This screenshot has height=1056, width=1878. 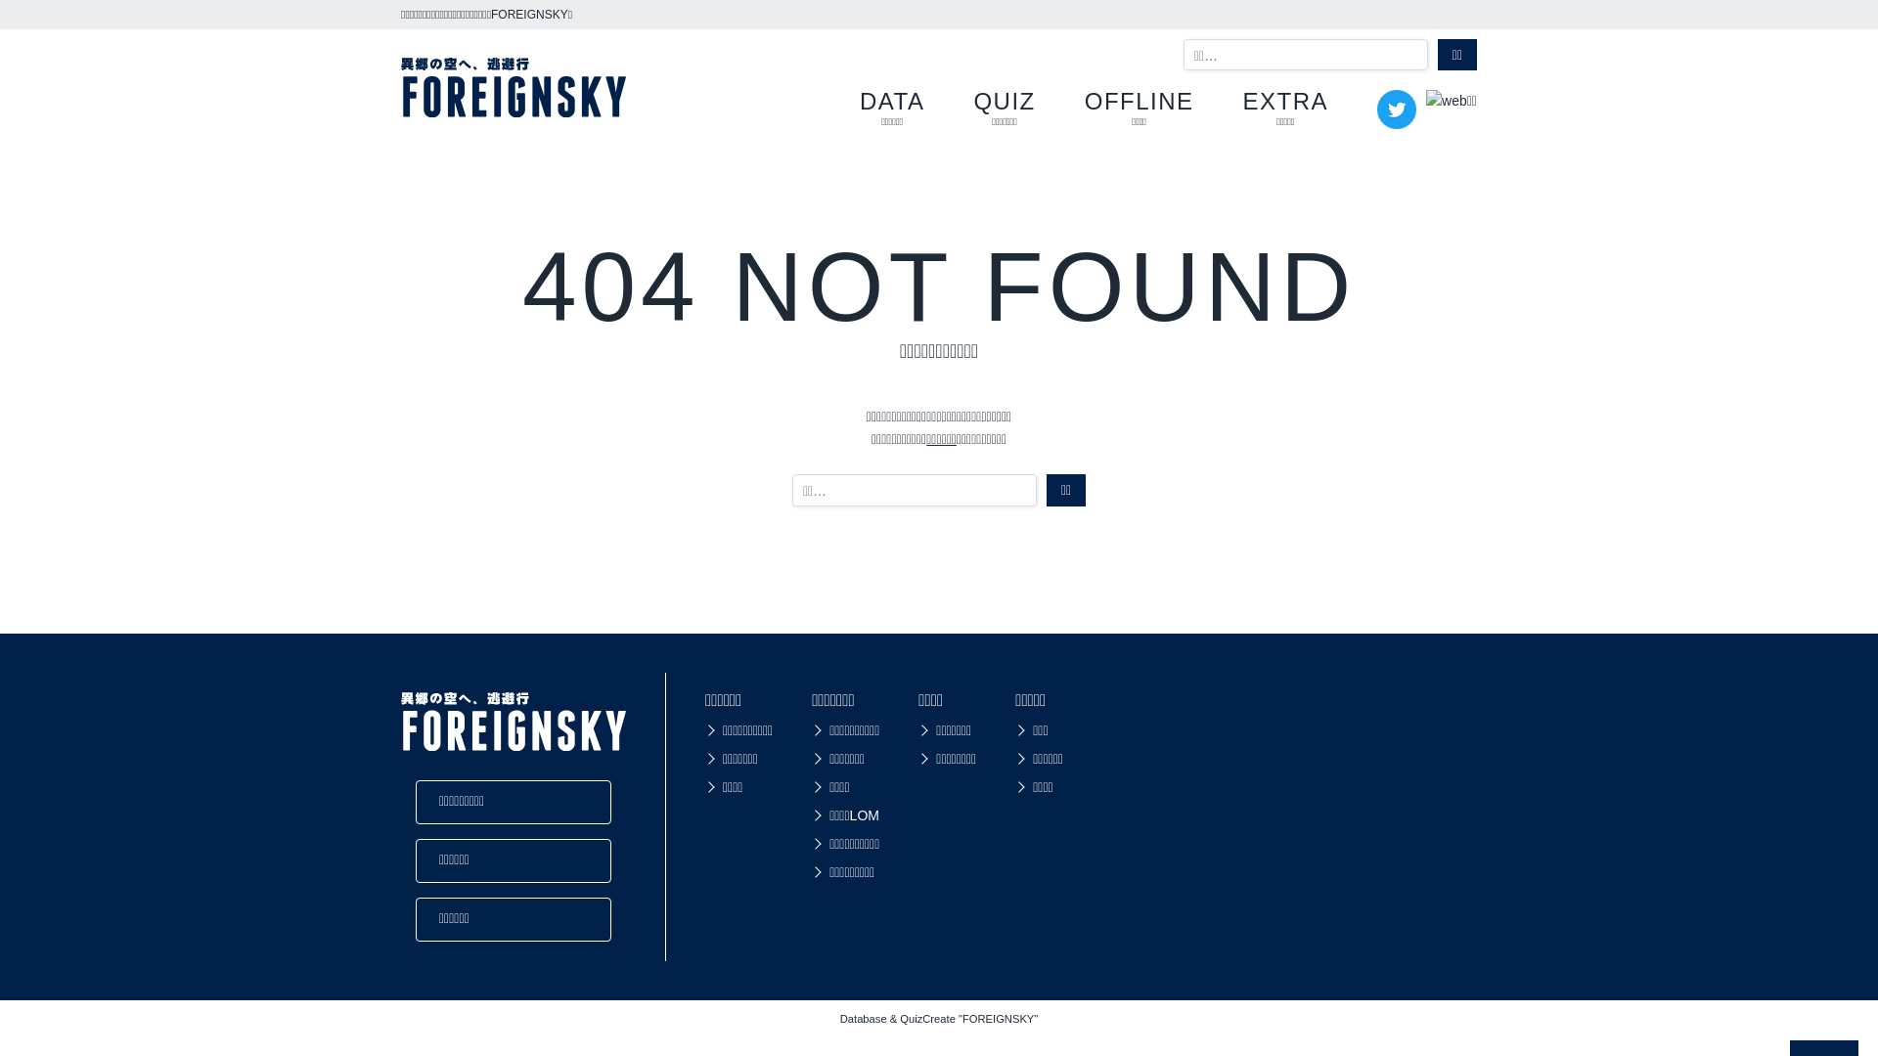 What do you see at coordinates (1397, 118) in the screenshot?
I see `Twitter` at bounding box center [1397, 118].